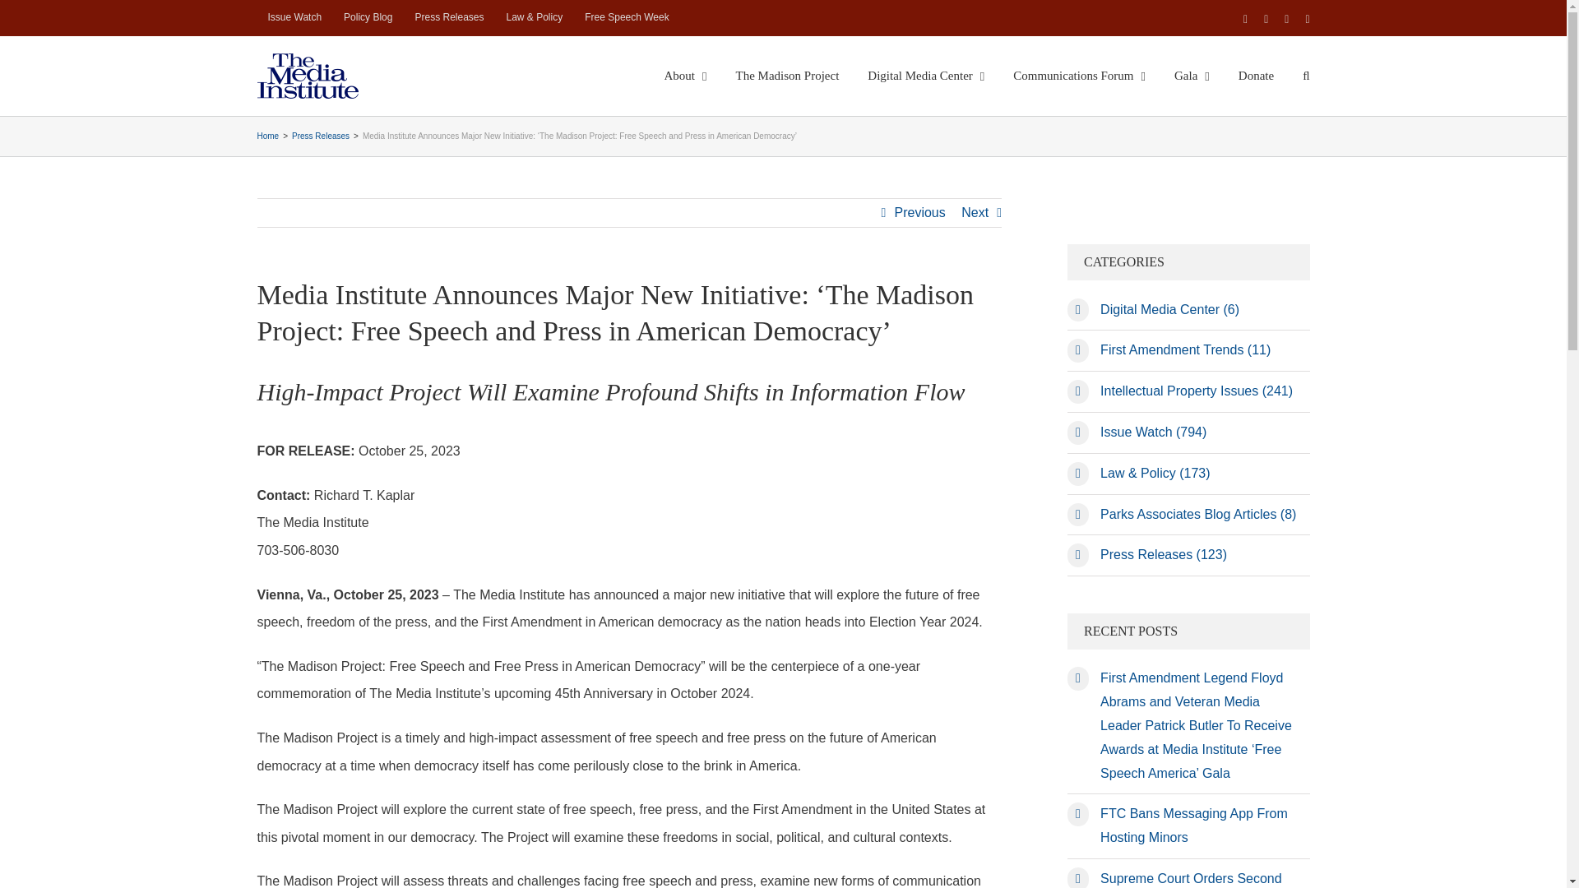 The height and width of the screenshot is (888, 1579). Describe the element at coordinates (925, 76) in the screenshot. I see `Digital Media Center` at that location.